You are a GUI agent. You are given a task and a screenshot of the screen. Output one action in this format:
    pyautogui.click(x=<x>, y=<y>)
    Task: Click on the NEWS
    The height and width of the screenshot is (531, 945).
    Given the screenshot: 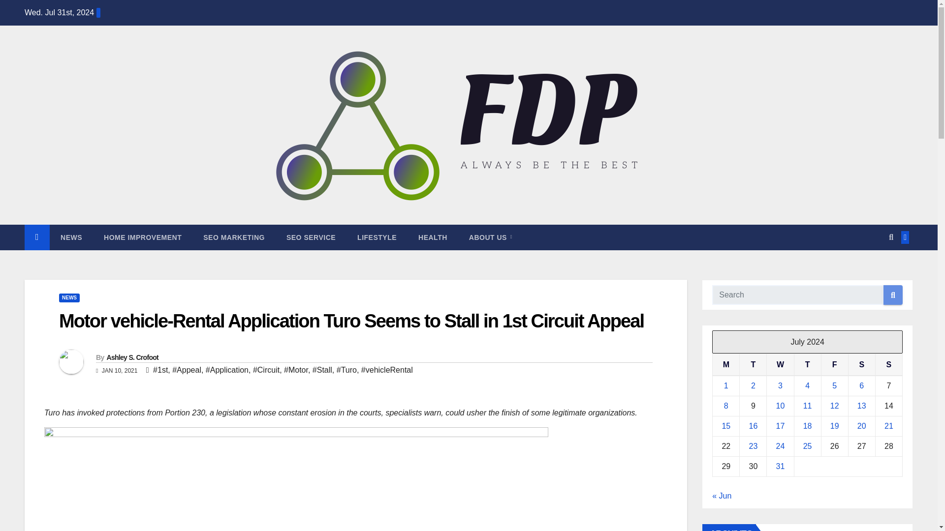 What is the action you would take?
    pyautogui.click(x=69, y=298)
    